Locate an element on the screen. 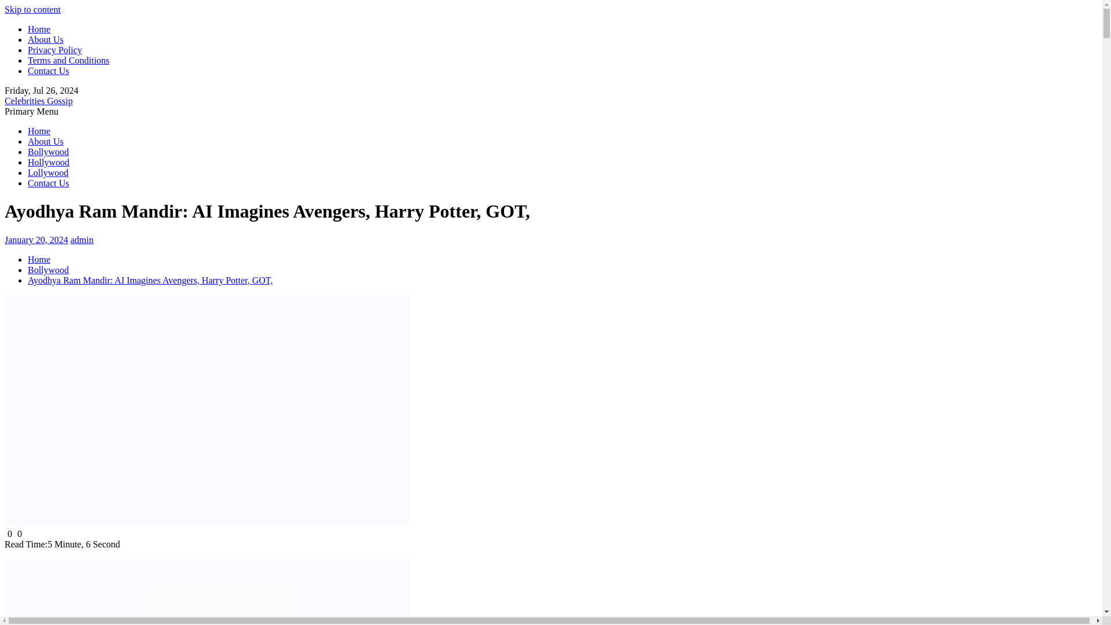 The height and width of the screenshot is (625, 1111). January 20, 2024 is located at coordinates (36, 240).